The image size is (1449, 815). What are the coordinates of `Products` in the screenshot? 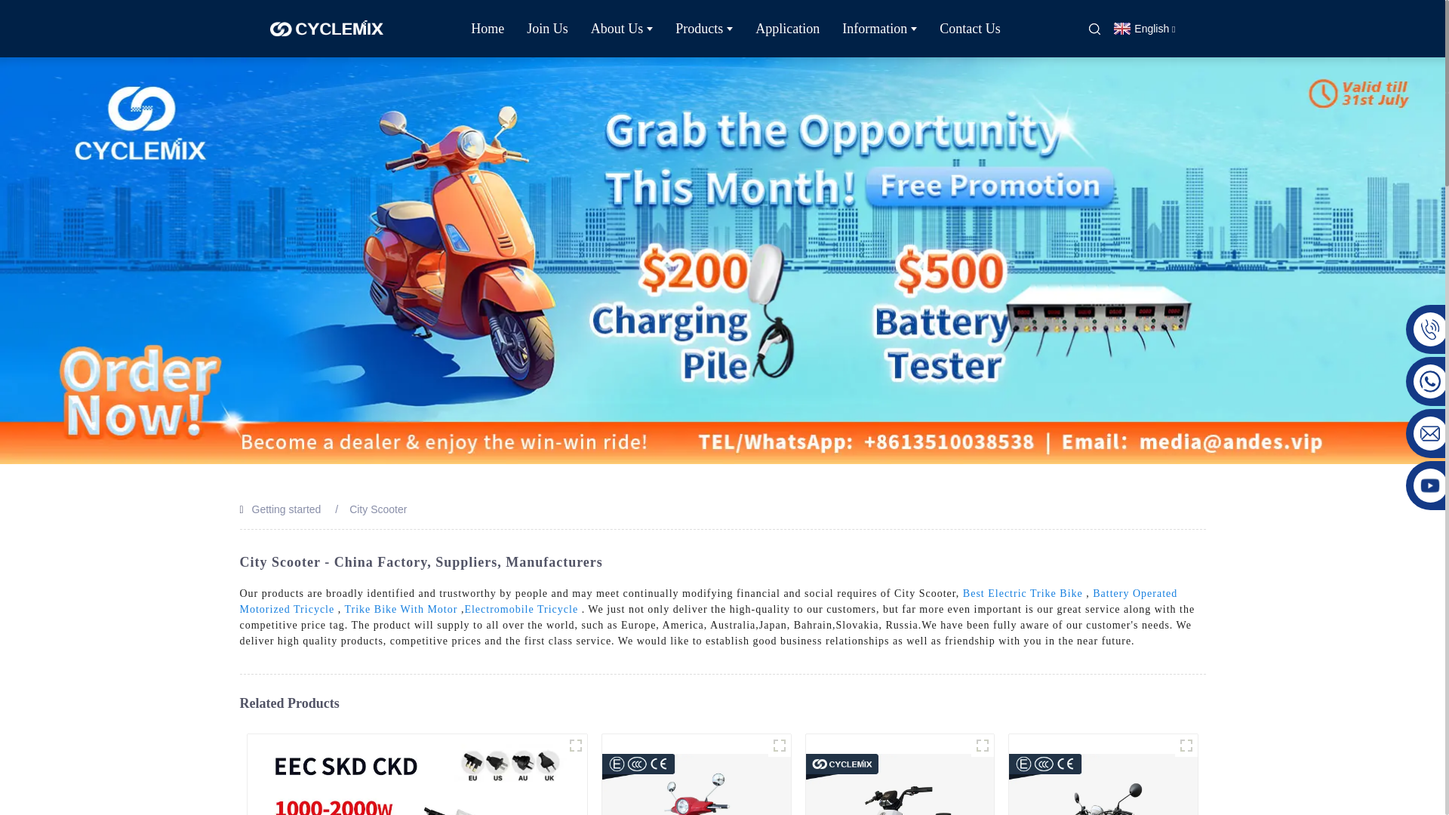 It's located at (703, 29).